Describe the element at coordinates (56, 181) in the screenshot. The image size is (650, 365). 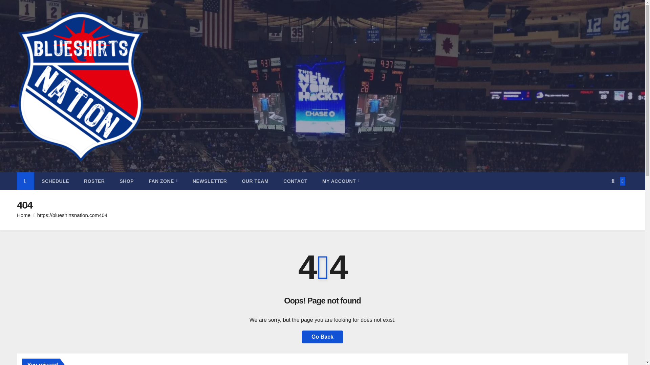
I see `Schedule` at that location.